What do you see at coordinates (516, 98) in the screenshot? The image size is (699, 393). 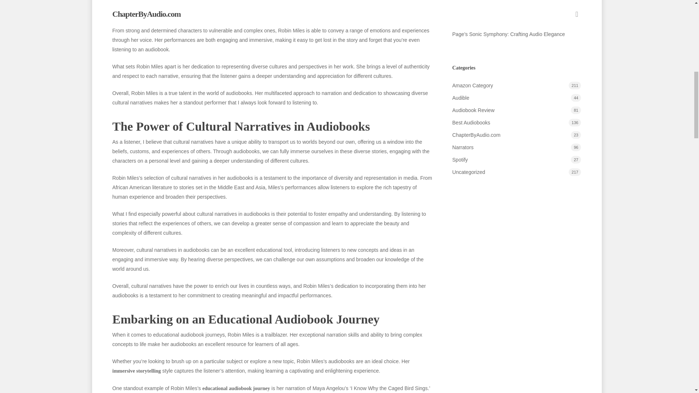 I see `Audible` at bounding box center [516, 98].